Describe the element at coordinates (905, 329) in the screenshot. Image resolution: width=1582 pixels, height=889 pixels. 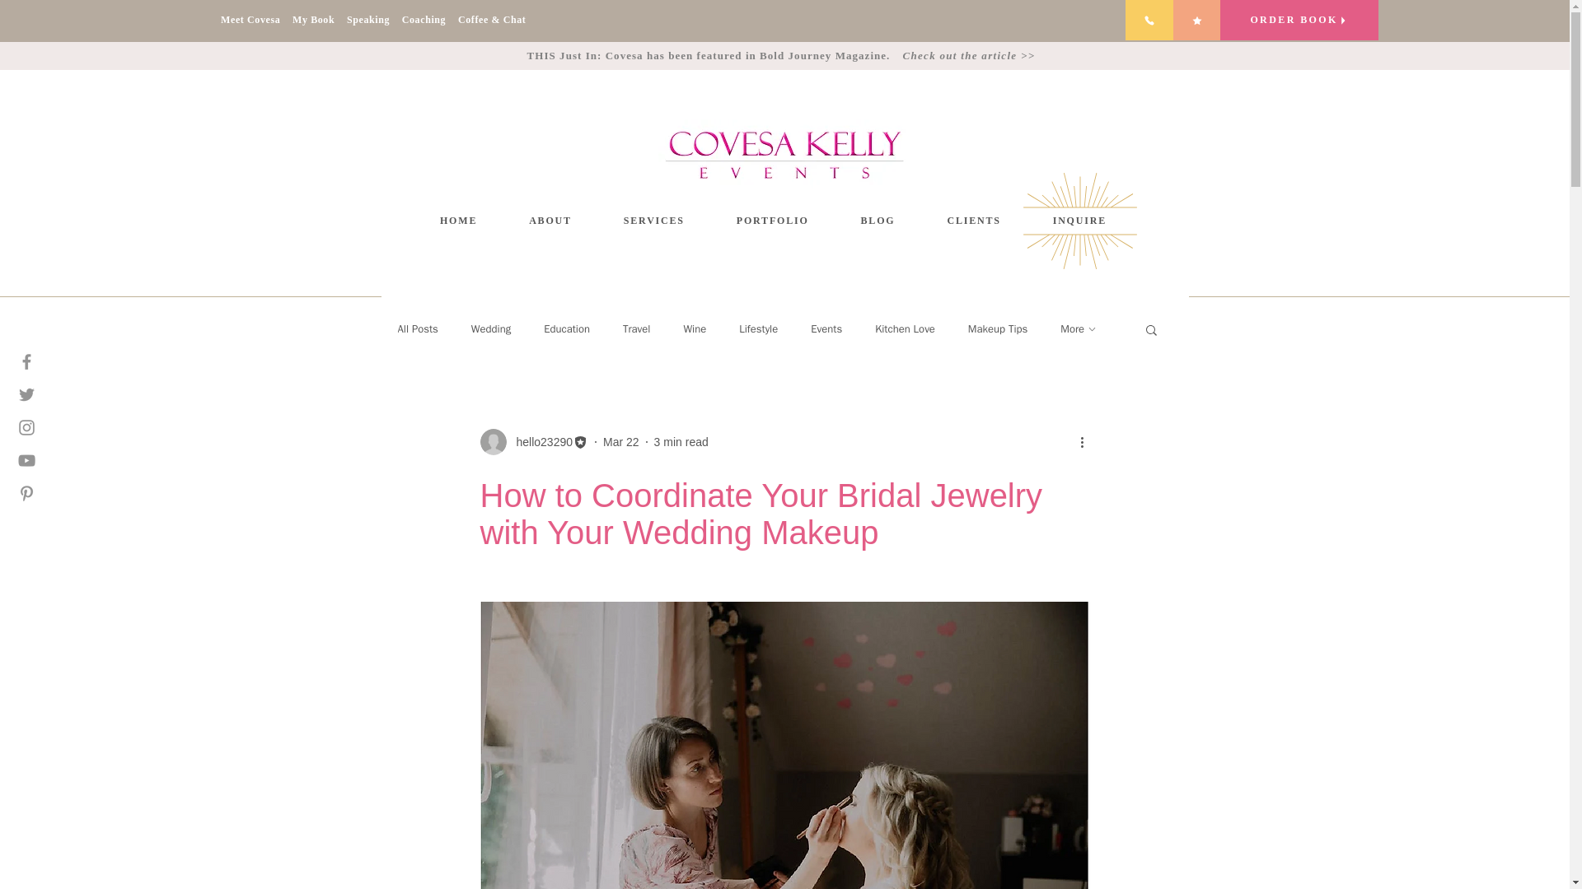
I see `Kitchen Love` at that location.